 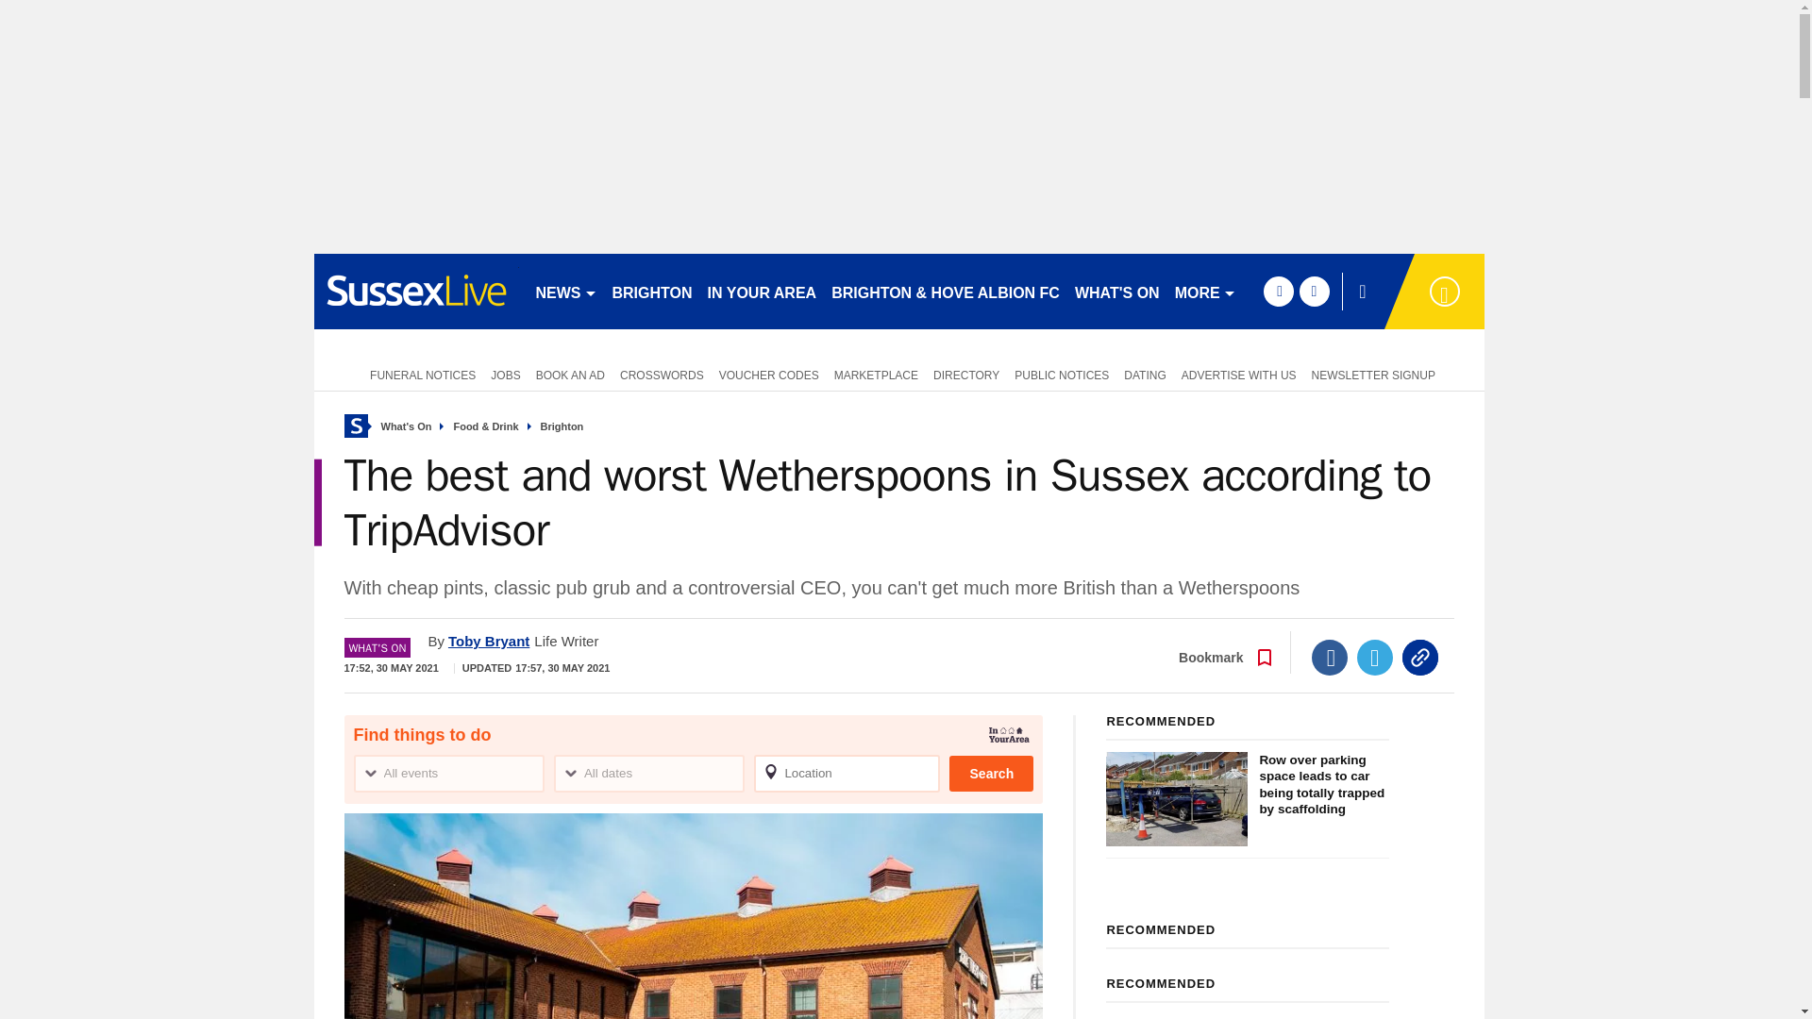 I want to click on CROSSWORDS, so click(x=662, y=374).